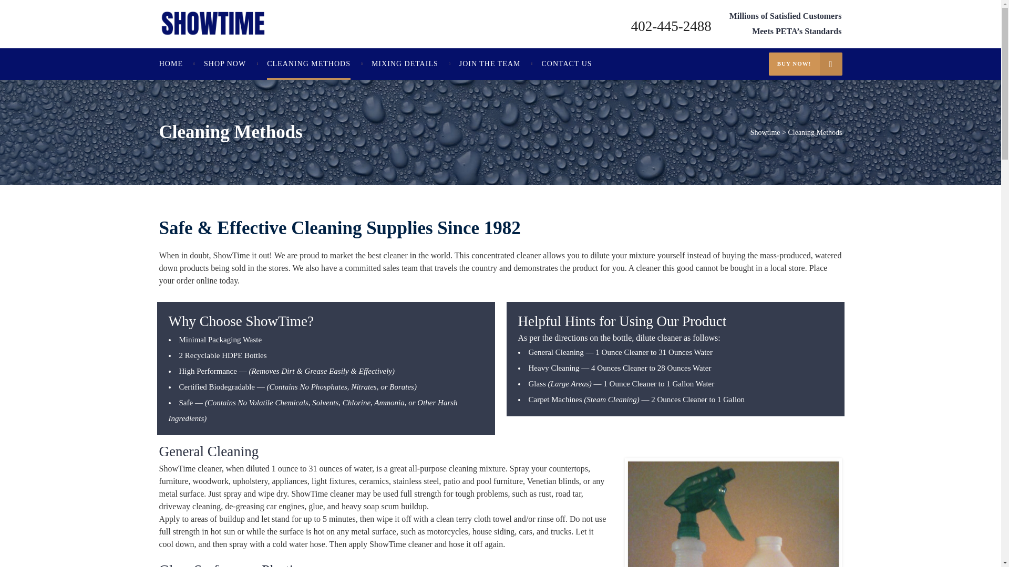 This screenshot has width=1009, height=567. Describe the element at coordinates (567, 64) in the screenshot. I see `CONTACT US` at that location.